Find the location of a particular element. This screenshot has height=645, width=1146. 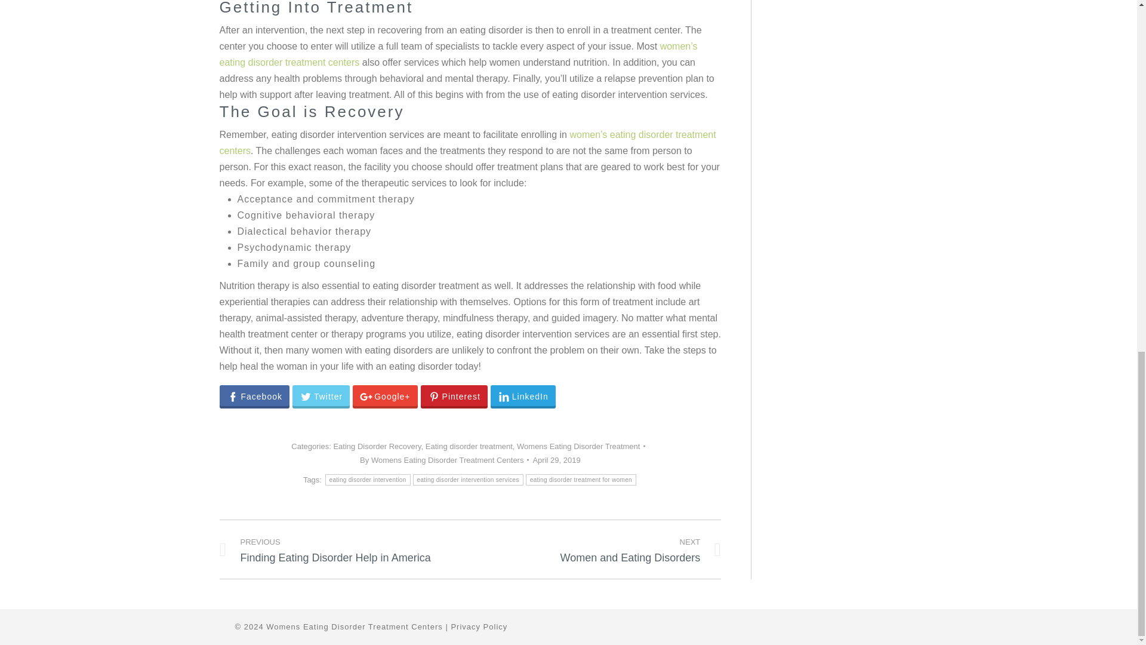

eating disorder intervention is located at coordinates (368, 480).